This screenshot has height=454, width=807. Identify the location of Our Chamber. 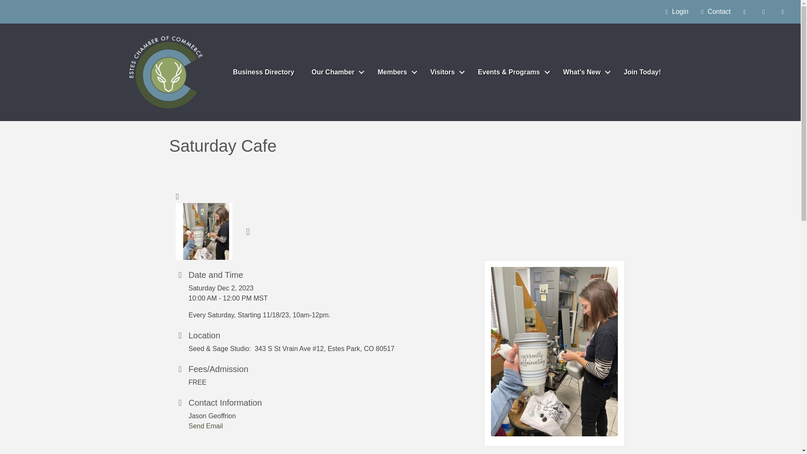
(336, 72).